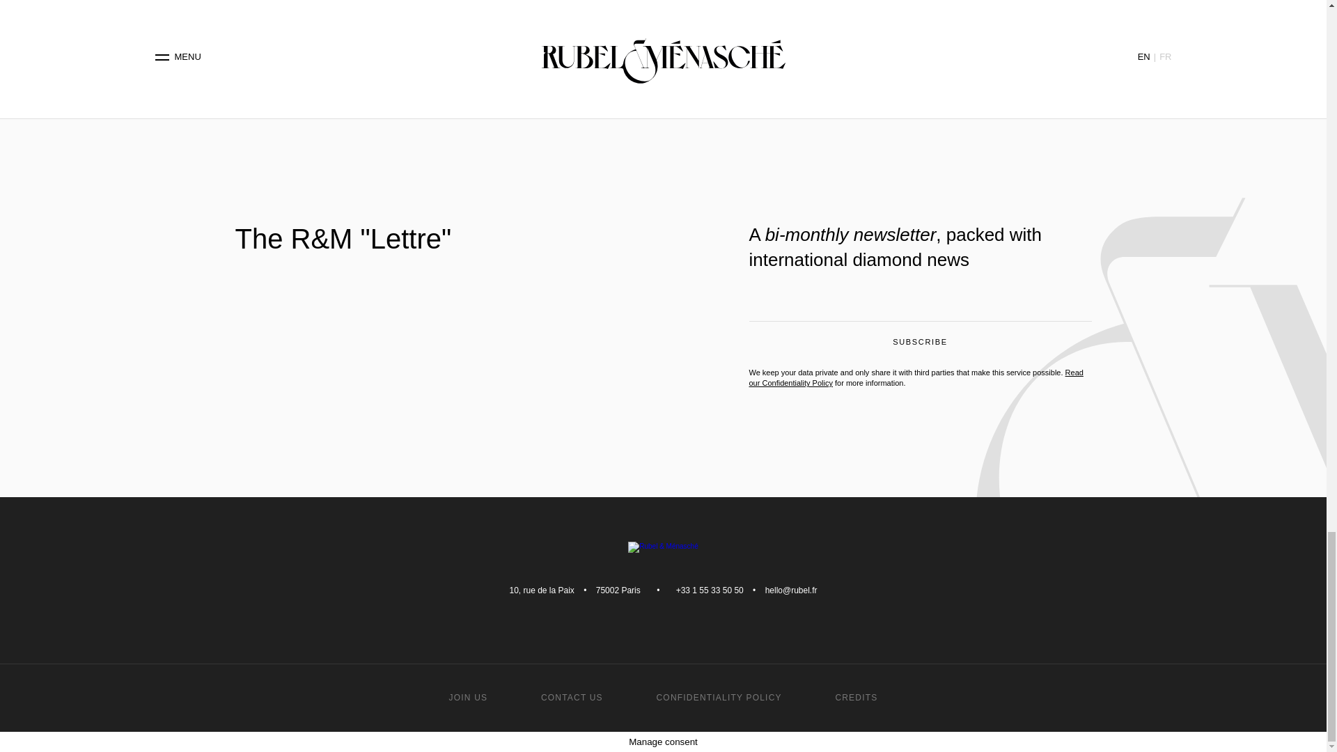 The width and height of the screenshot is (1337, 752). Describe the element at coordinates (855, 697) in the screenshot. I see `CREDITS` at that location.